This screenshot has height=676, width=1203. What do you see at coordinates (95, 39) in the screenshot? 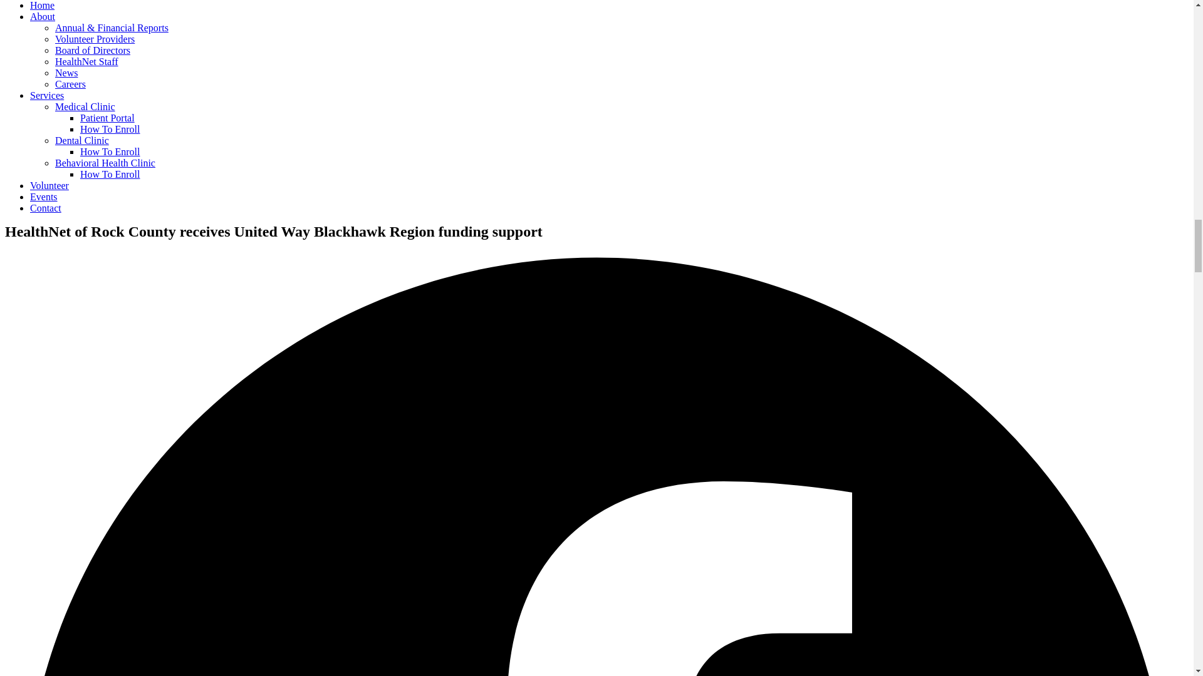
I see `Volunteer Providers` at bounding box center [95, 39].